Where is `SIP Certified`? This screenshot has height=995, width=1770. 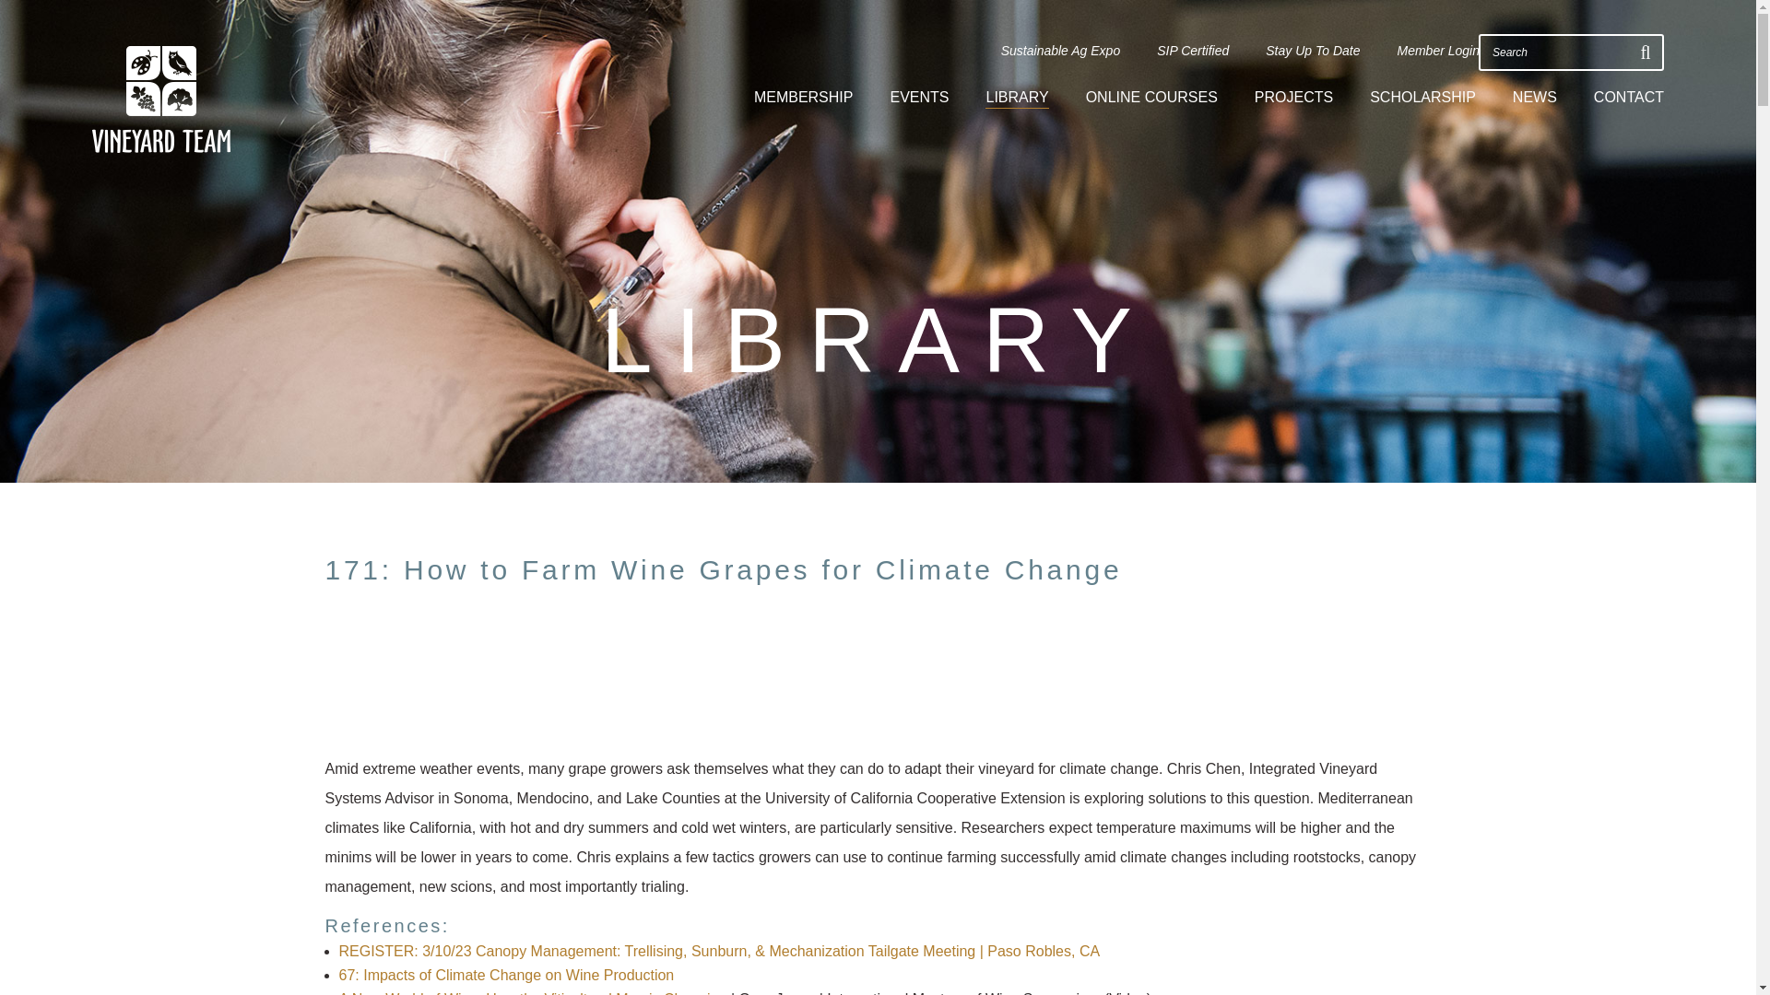 SIP Certified is located at coordinates (1193, 52).